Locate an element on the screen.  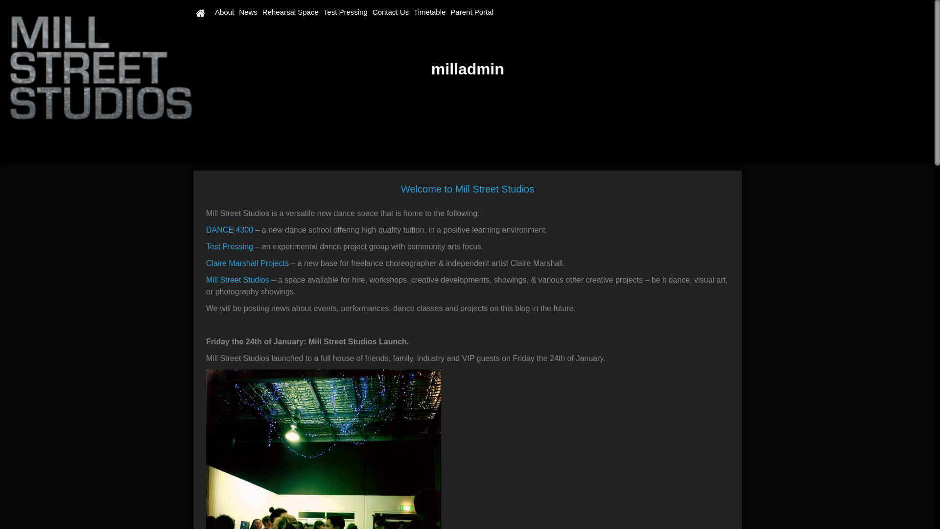
Welcome to Mill Street Studios is located at coordinates (468, 189).